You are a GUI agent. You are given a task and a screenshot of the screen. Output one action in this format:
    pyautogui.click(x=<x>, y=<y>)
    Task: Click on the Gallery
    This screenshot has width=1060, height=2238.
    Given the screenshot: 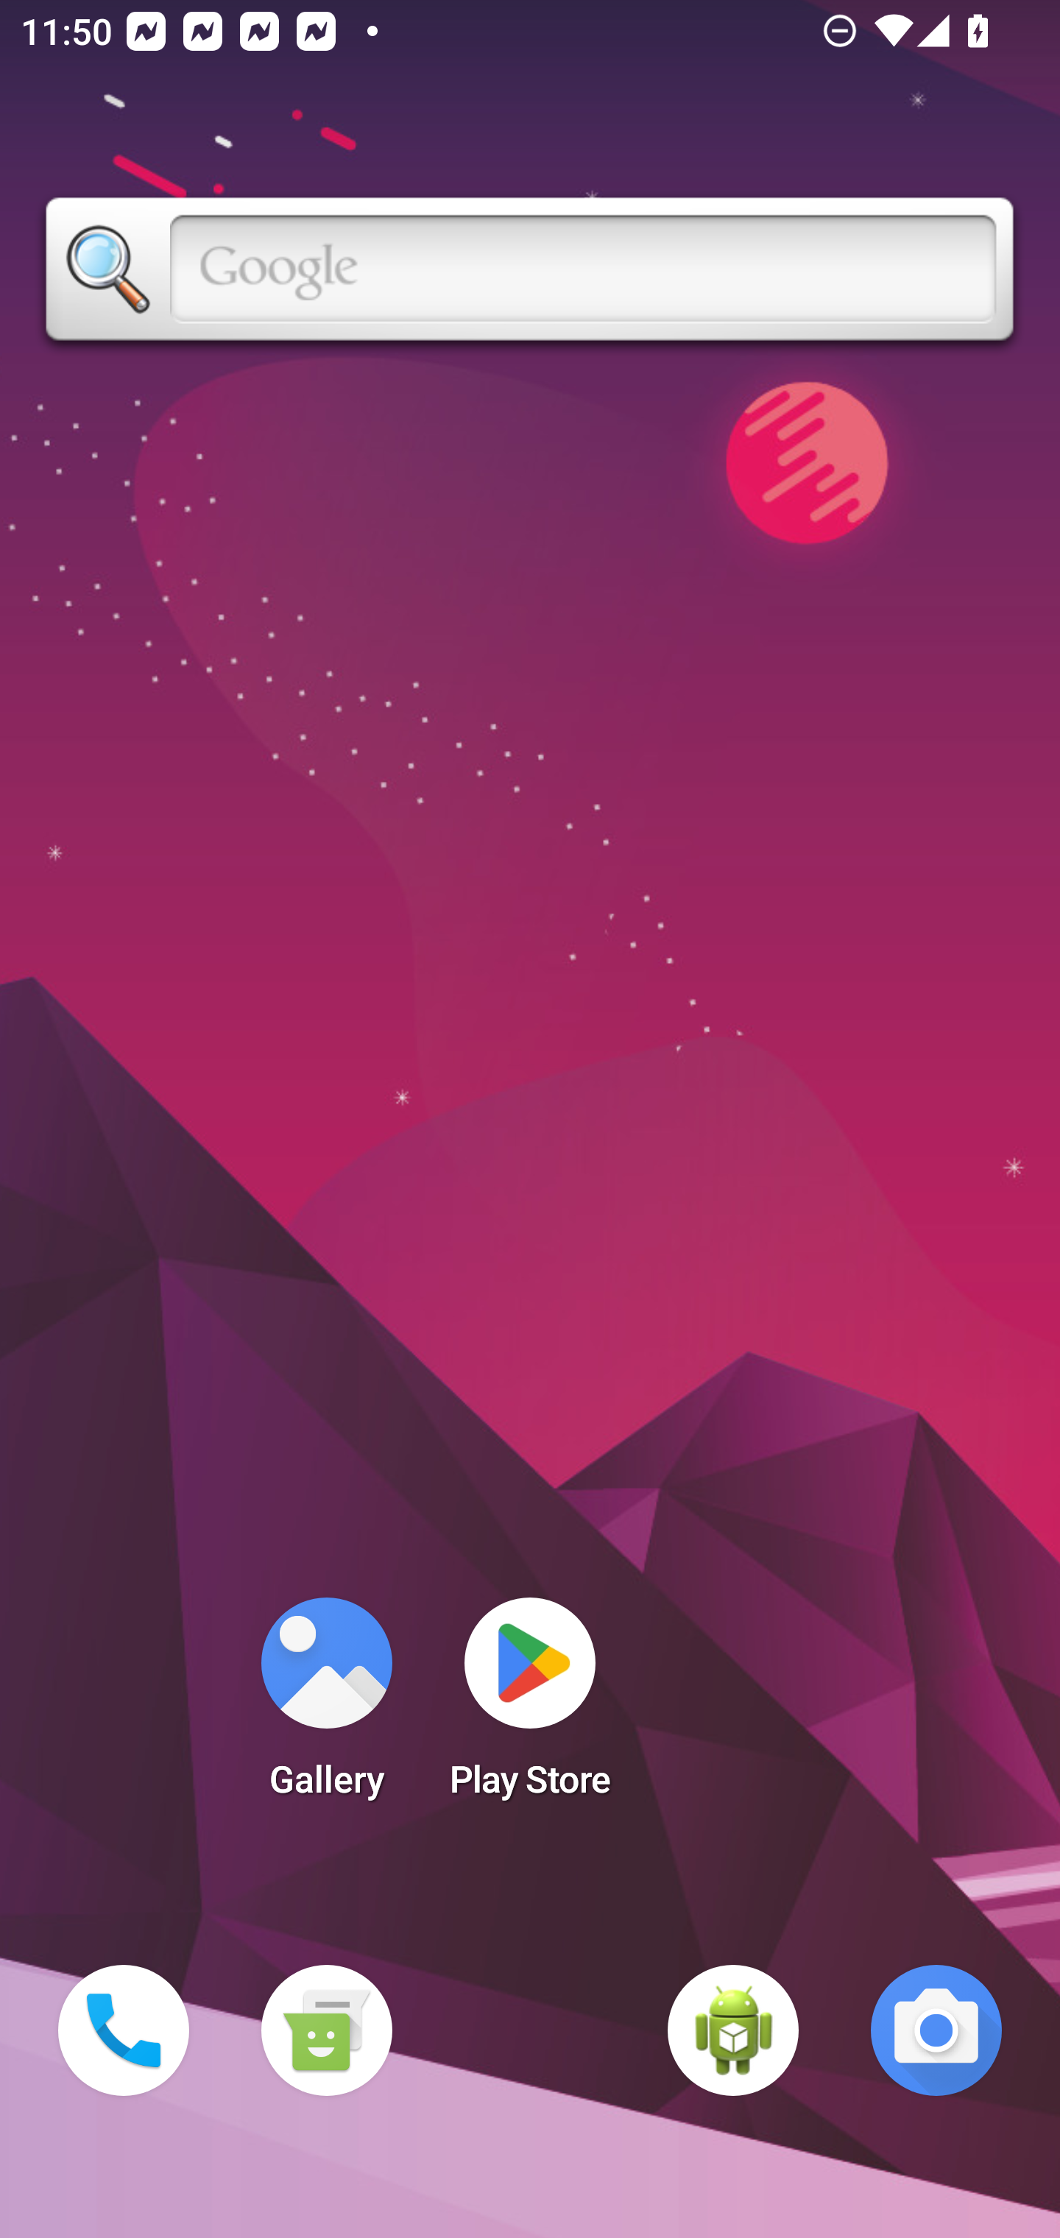 What is the action you would take?
    pyautogui.click(x=326, y=1706)
    